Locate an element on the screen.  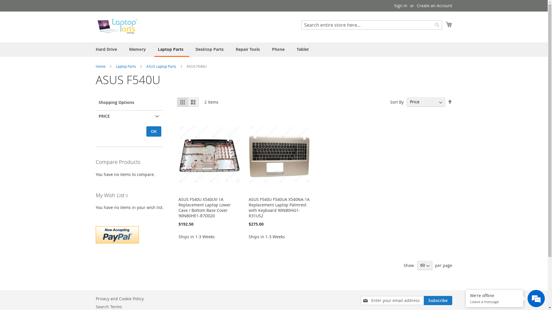
Desktop Parts is located at coordinates (211, 49).